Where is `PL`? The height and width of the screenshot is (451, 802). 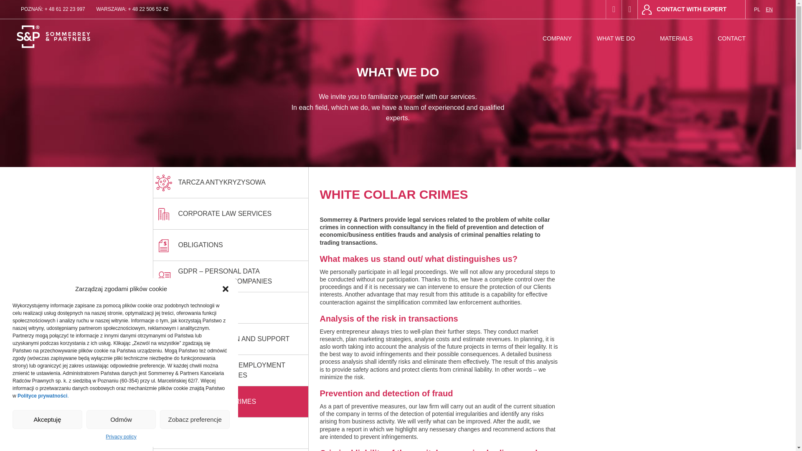 PL is located at coordinates (757, 10).